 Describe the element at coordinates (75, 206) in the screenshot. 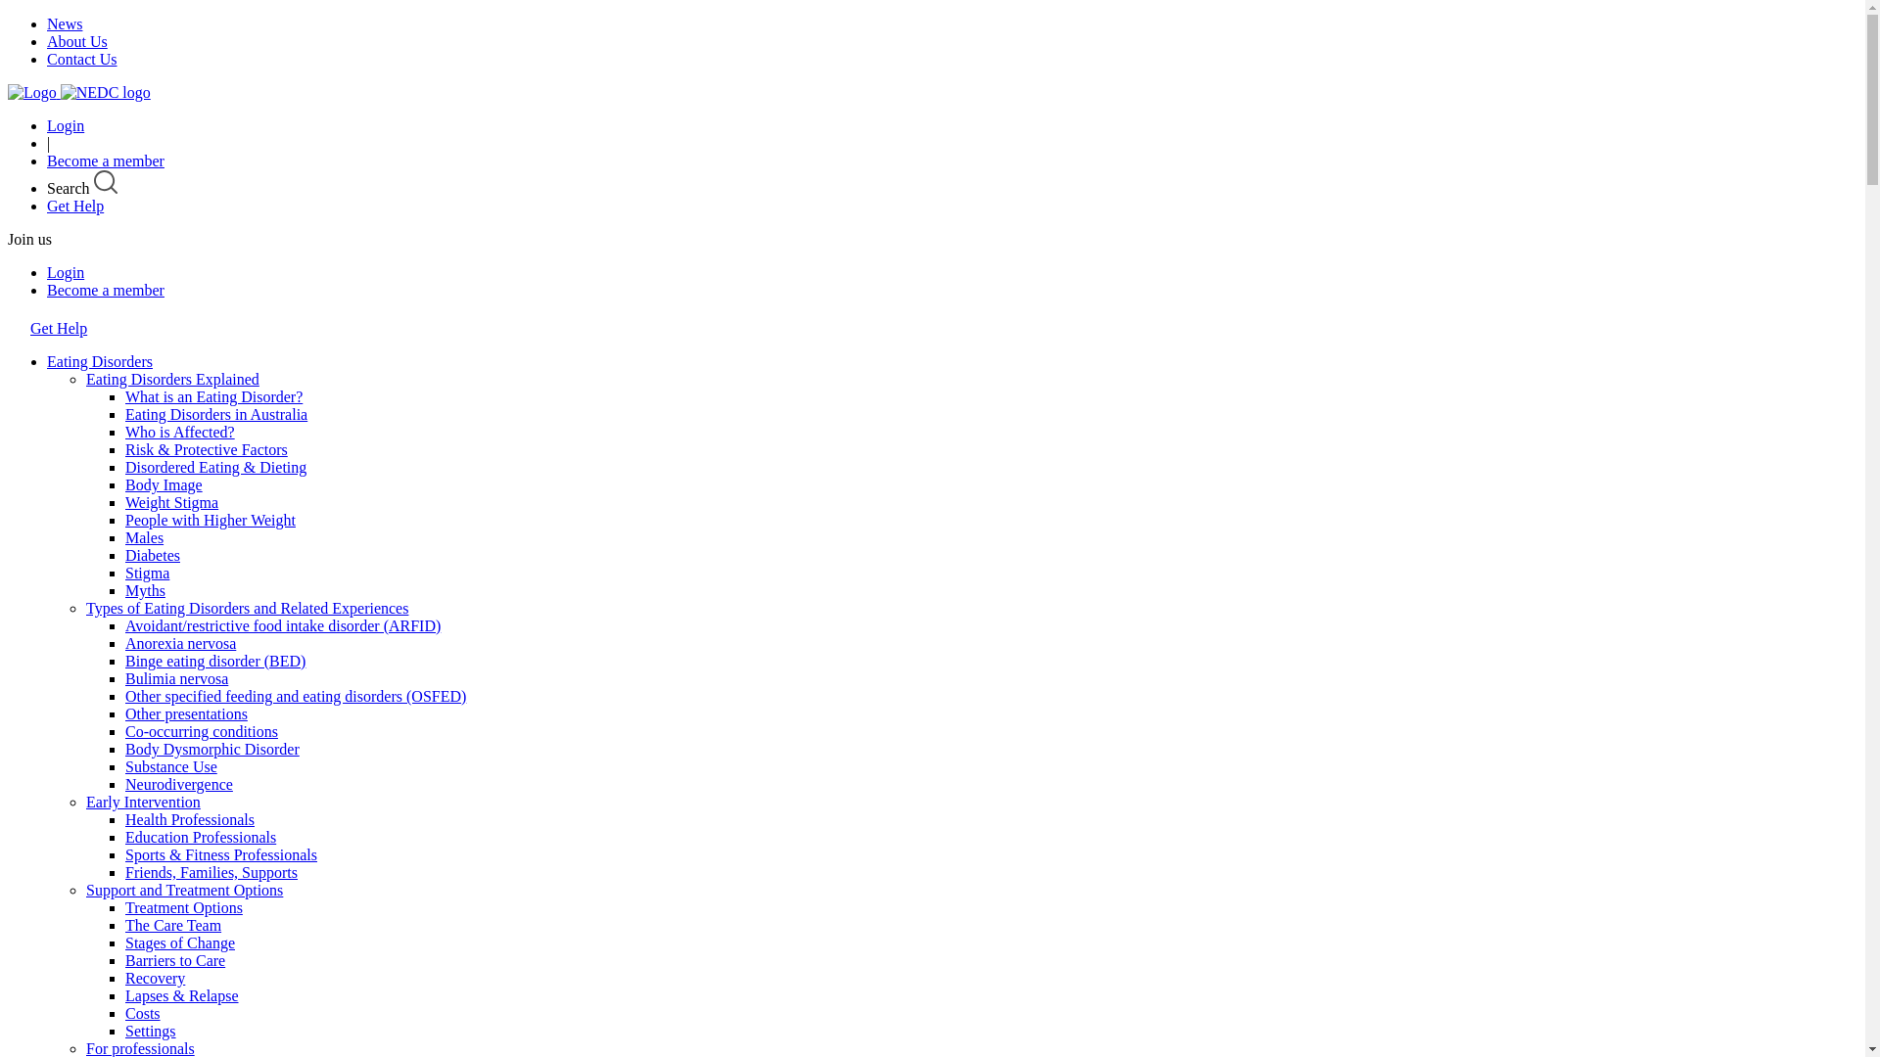

I see `Get Help` at that location.